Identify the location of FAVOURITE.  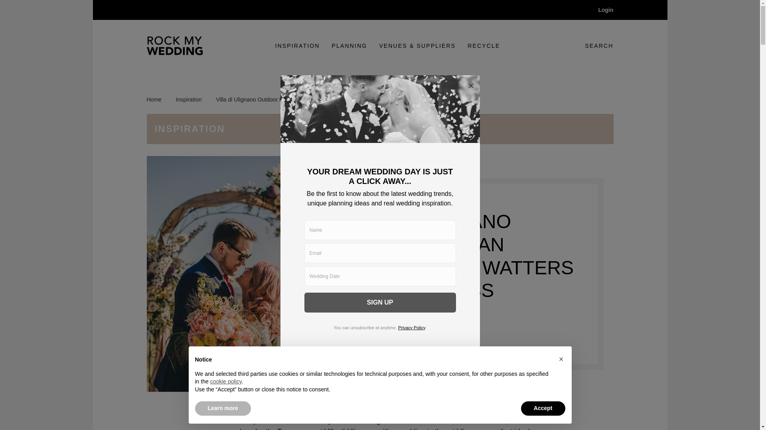
(593, 45).